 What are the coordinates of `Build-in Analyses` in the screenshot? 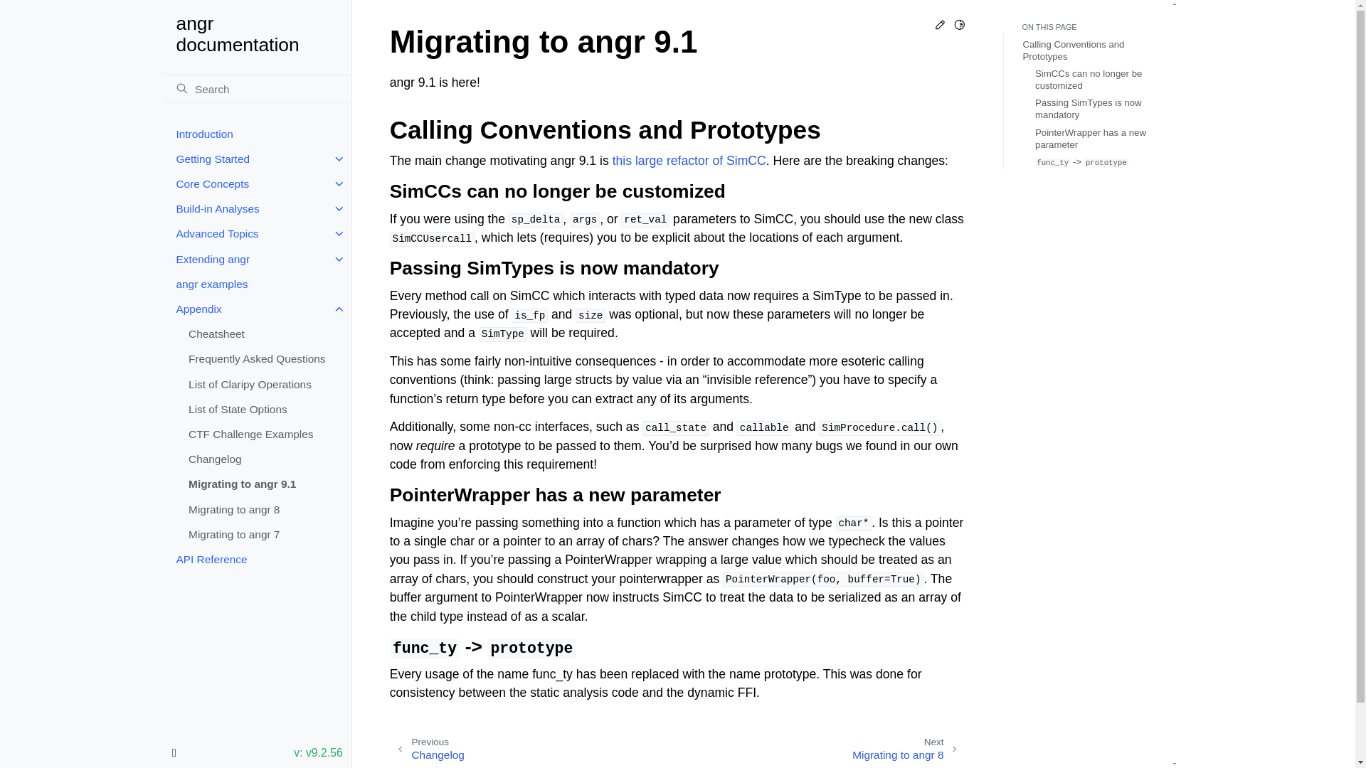 It's located at (258, 209).